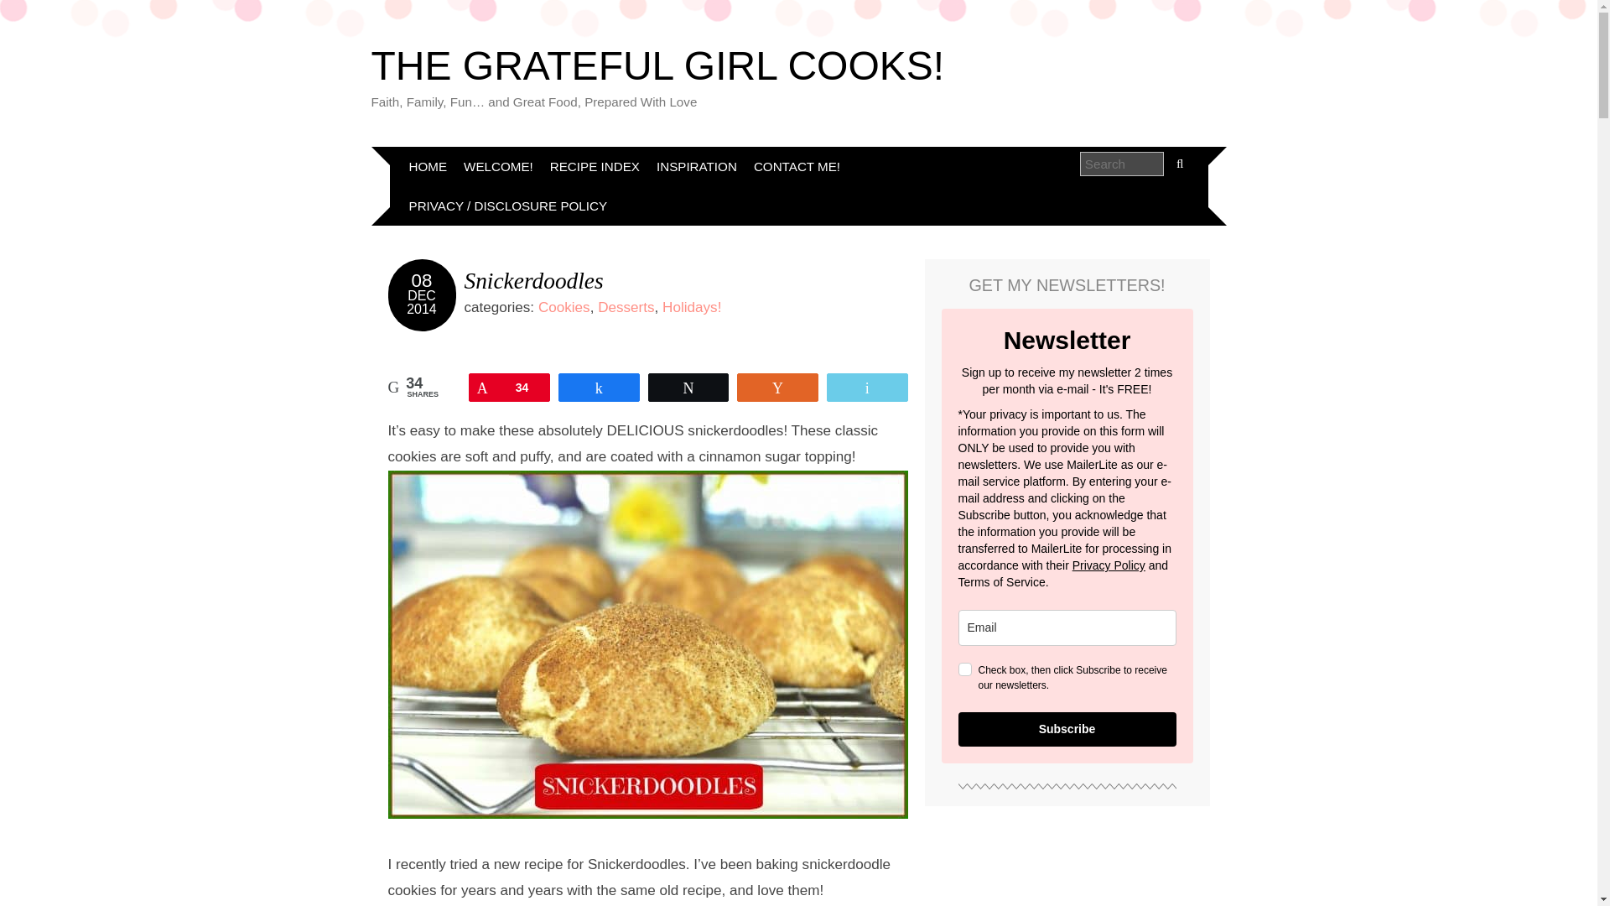 The image size is (1610, 906). Describe the element at coordinates (595, 166) in the screenshot. I see `RECIPE INDEX` at that location.